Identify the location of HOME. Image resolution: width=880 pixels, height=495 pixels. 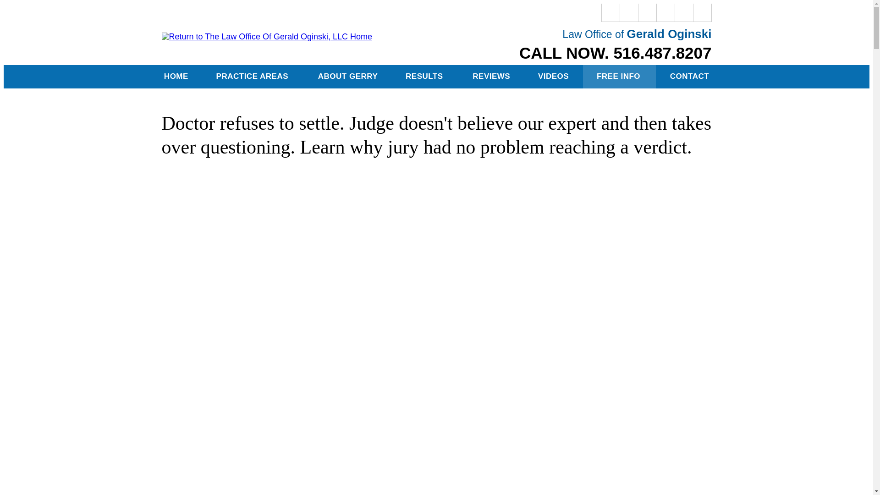
(176, 77).